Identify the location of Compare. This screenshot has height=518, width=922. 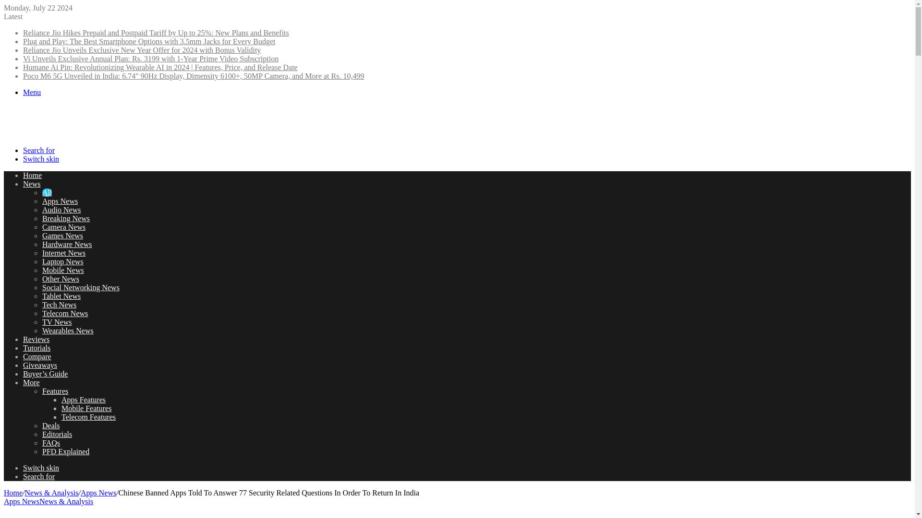
(37, 356).